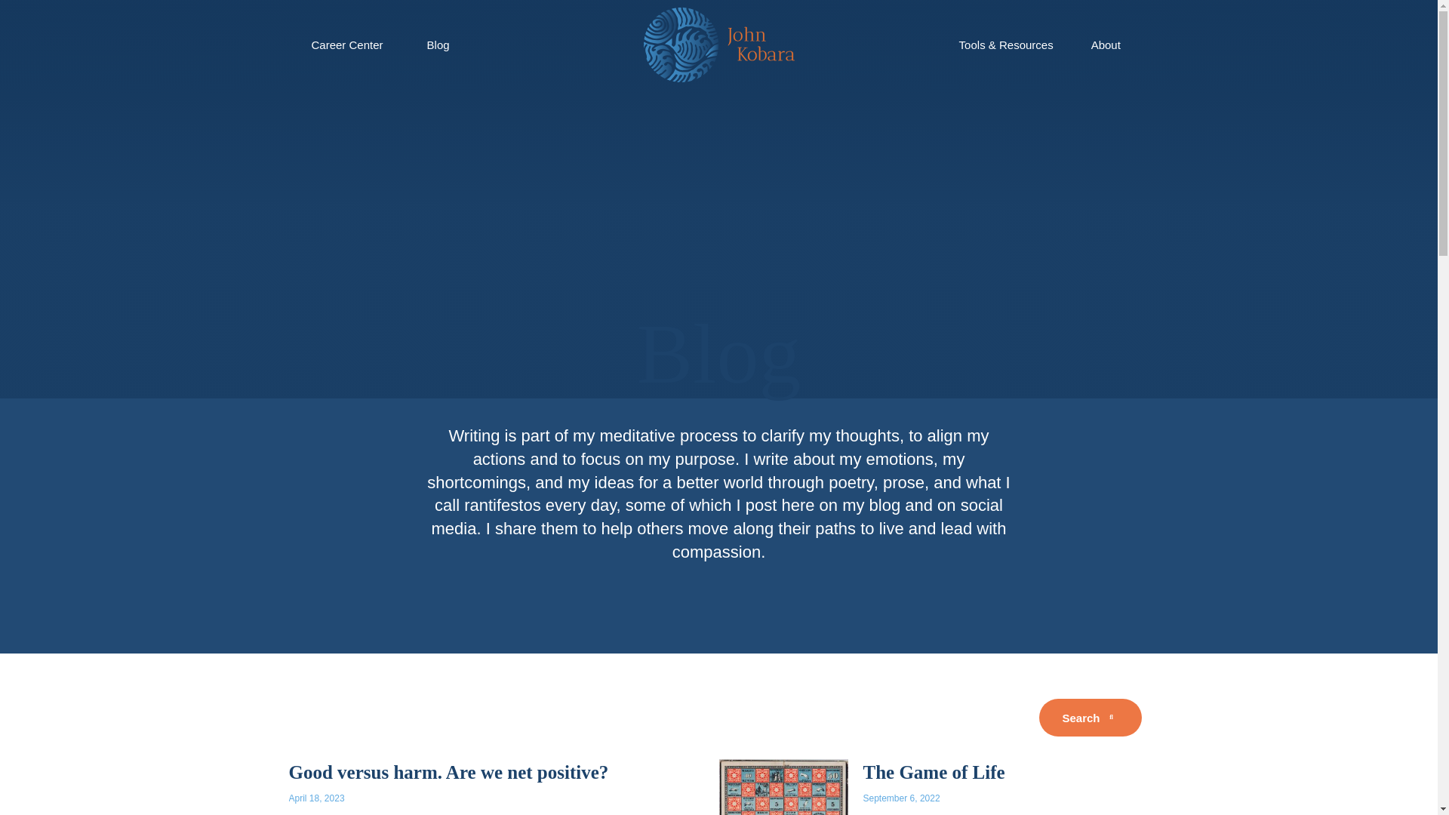 The width and height of the screenshot is (1449, 815). What do you see at coordinates (346, 45) in the screenshot?
I see `Career Center` at bounding box center [346, 45].